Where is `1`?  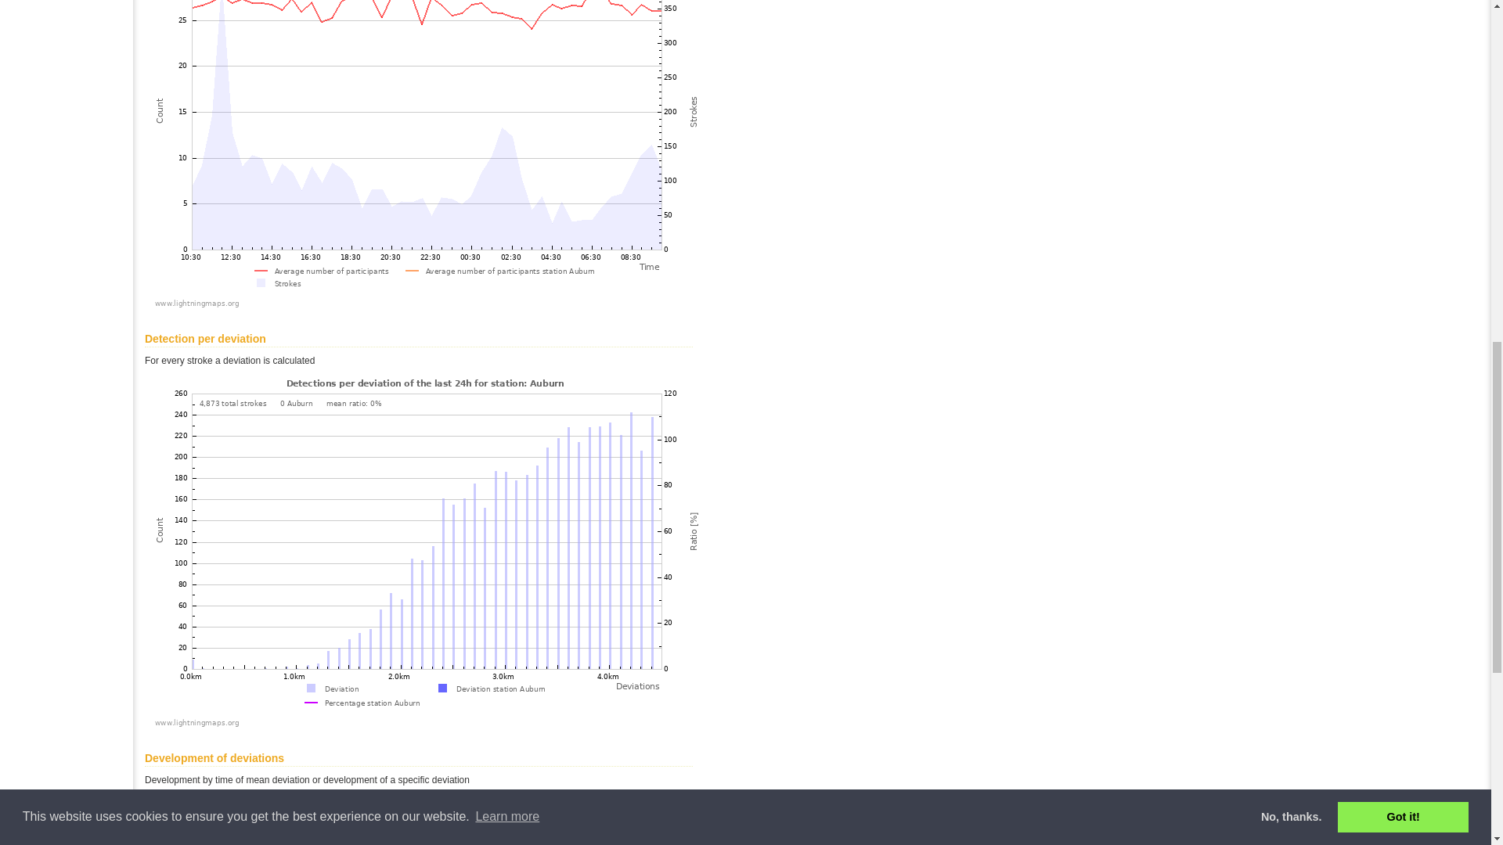
1 is located at coordinates (163, 811).